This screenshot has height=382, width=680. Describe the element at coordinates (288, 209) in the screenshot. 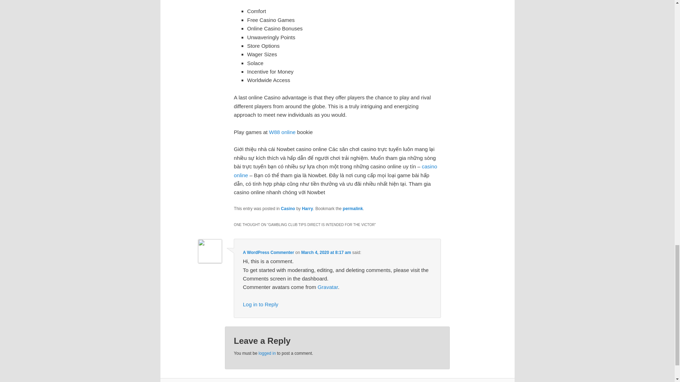

I see `Casino` at that location.